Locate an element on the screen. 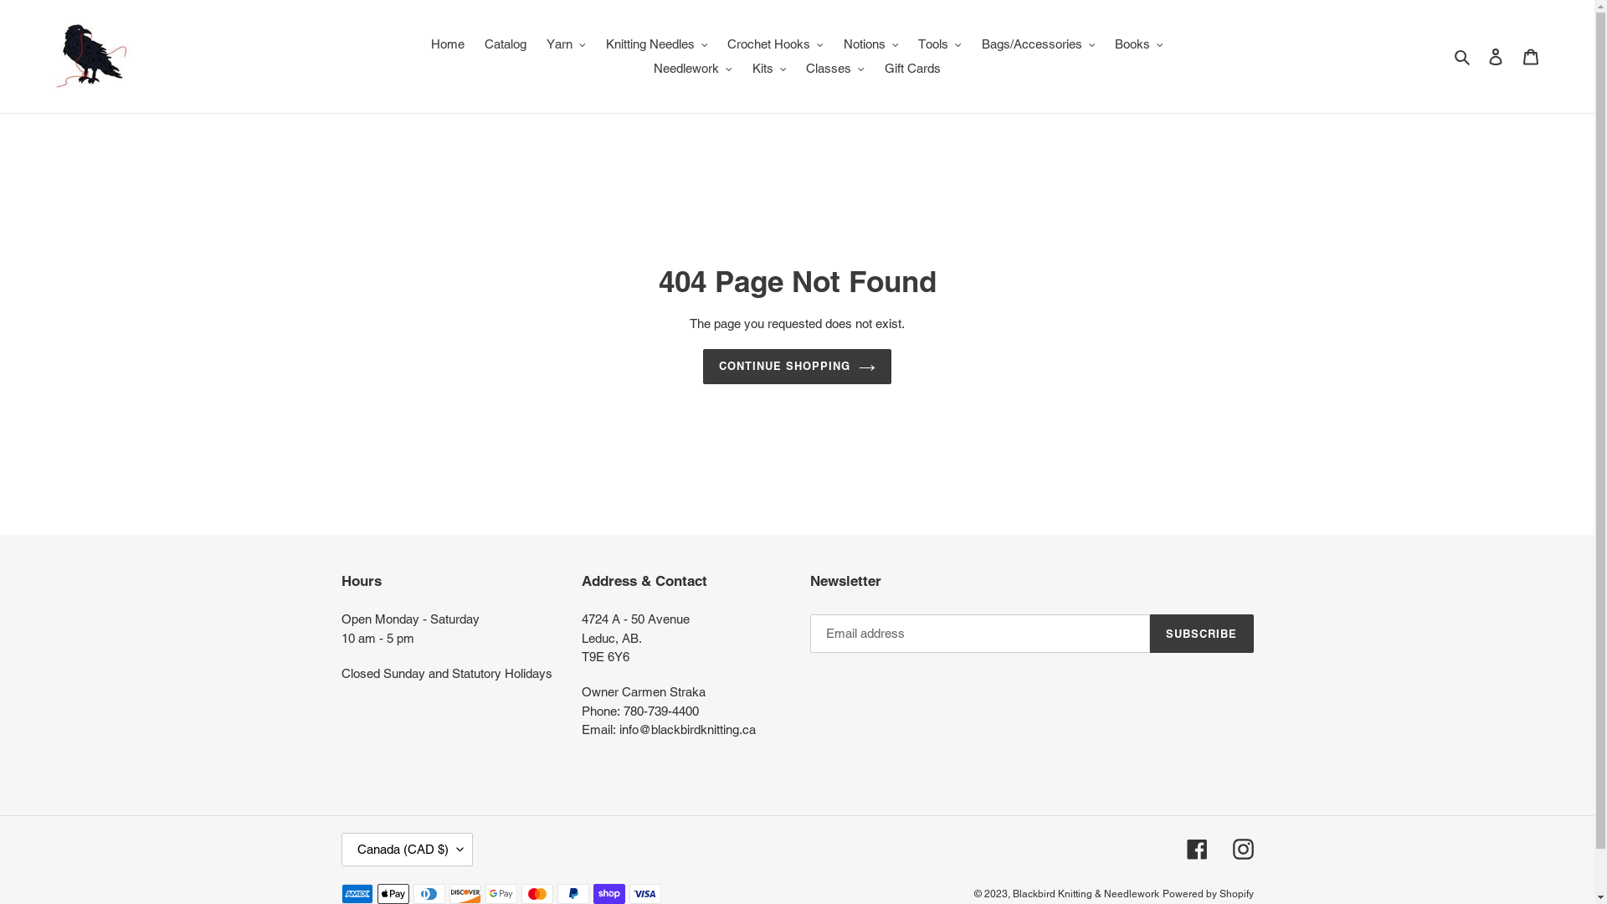  Powered by Shopify is located at coordinates (1207, 894).